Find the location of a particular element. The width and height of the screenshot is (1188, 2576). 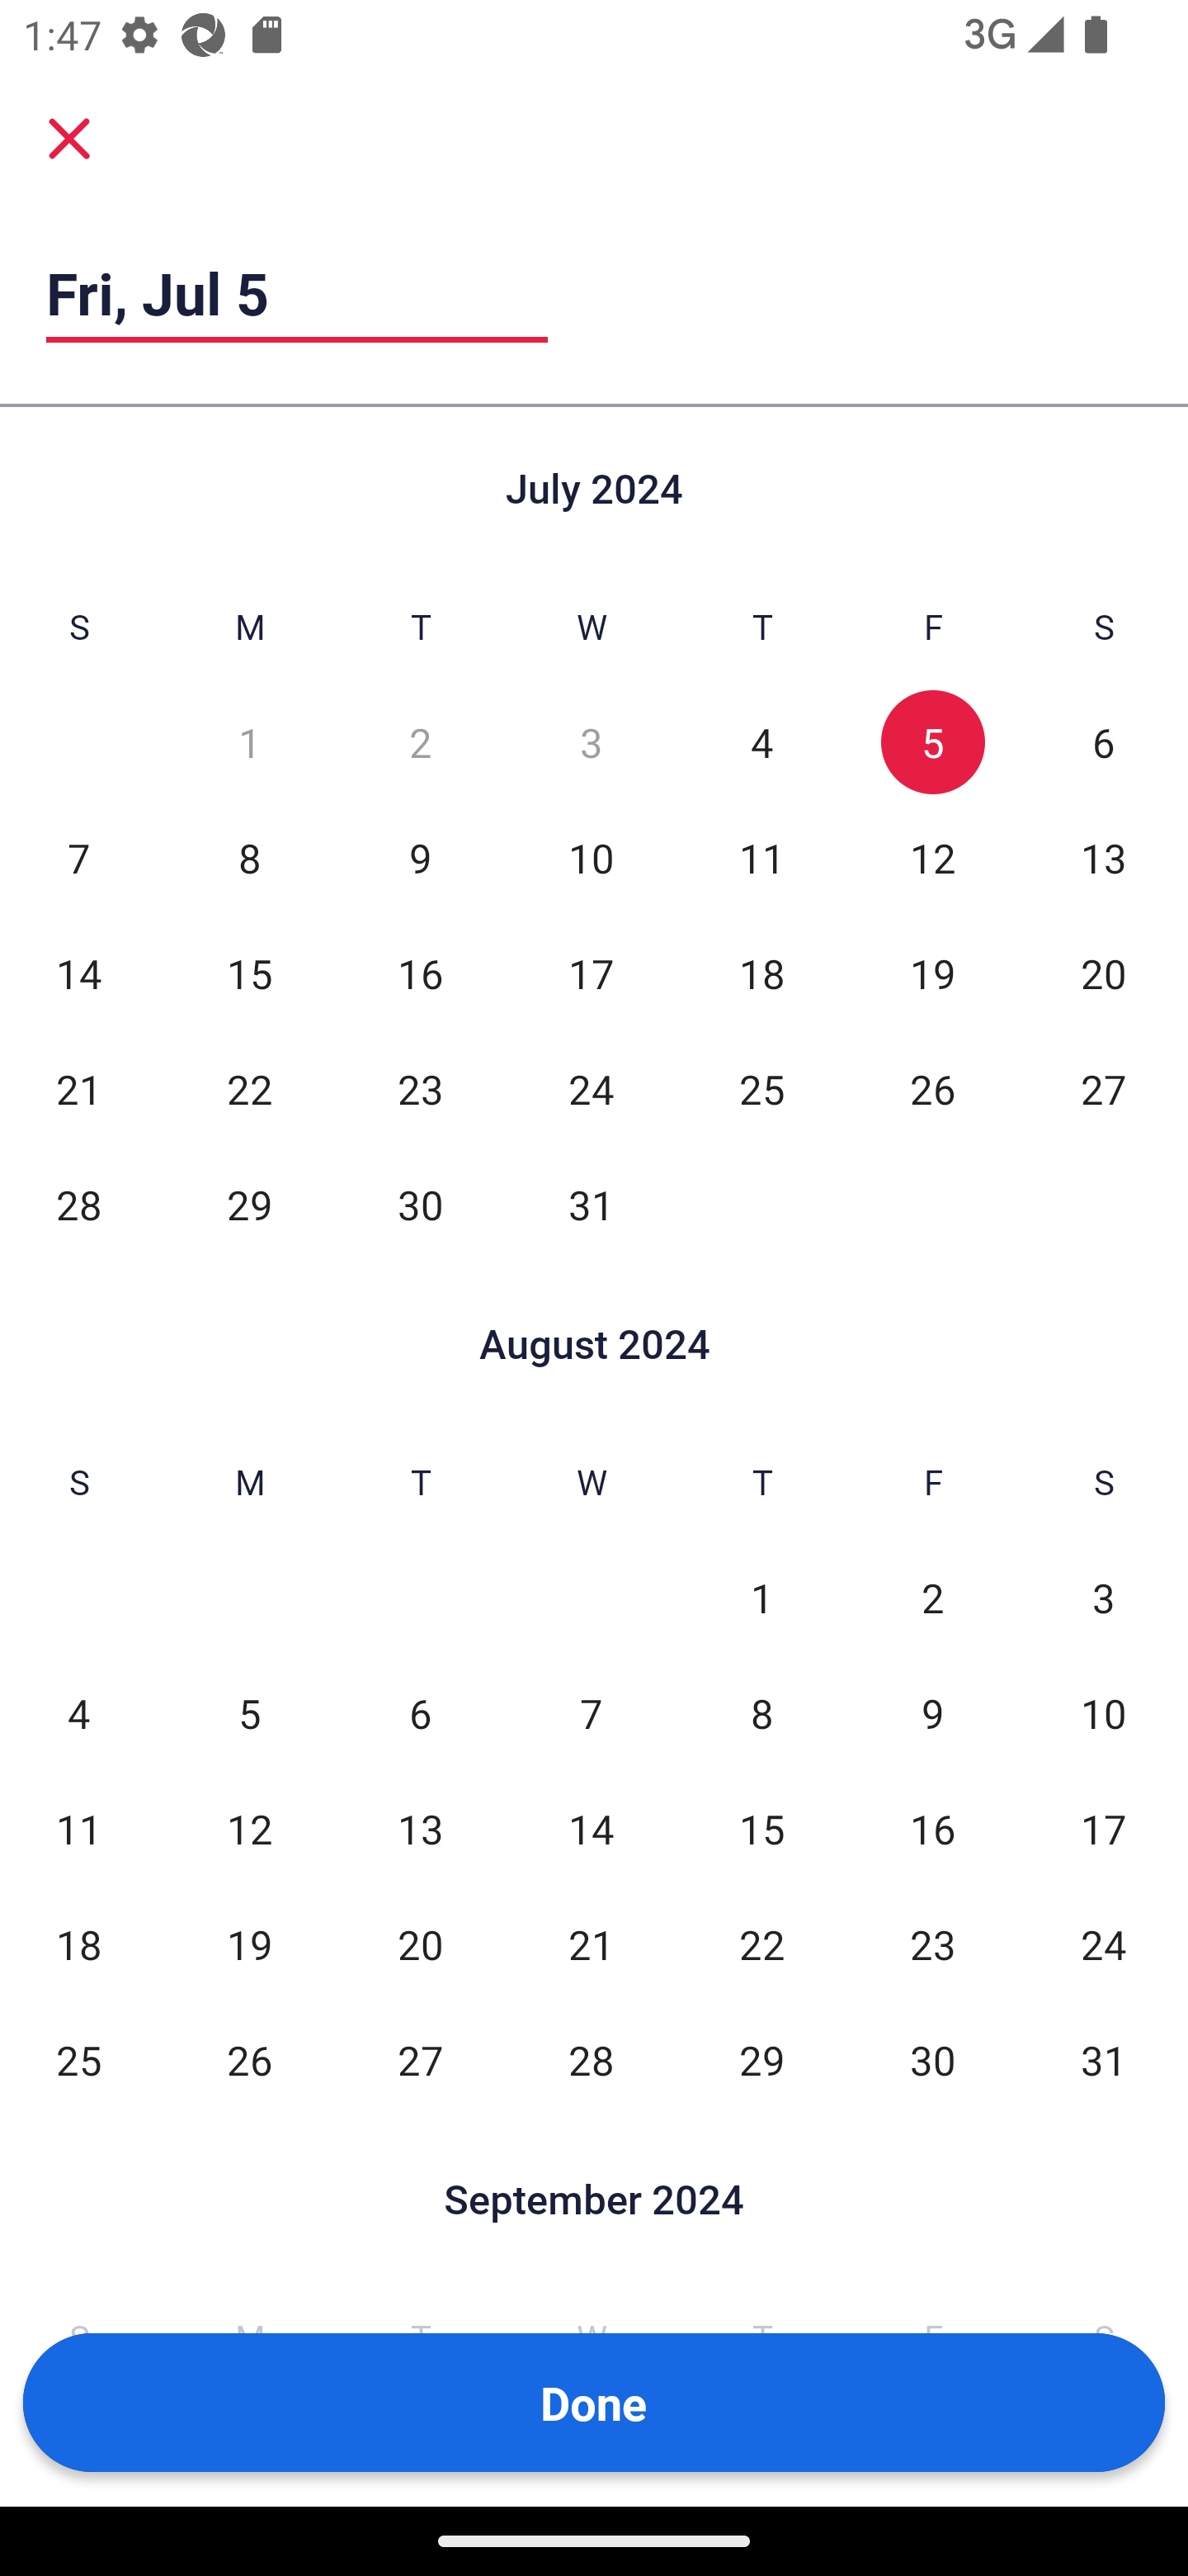

5 Fri, Jul 5, Selected is located at coordinates (932, 743).